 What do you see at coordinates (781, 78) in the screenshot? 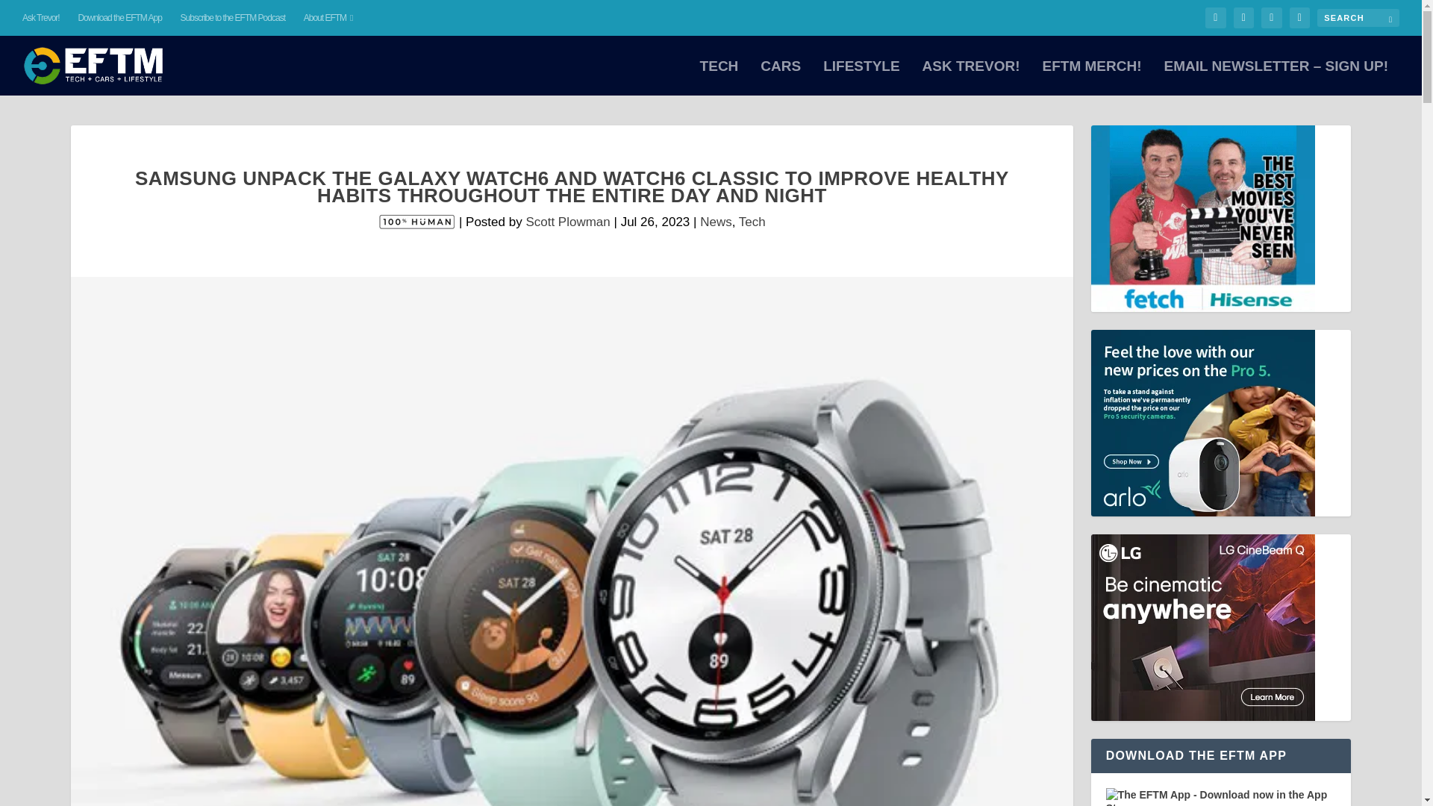
I see `CARS` at bounding box center [781, 78].